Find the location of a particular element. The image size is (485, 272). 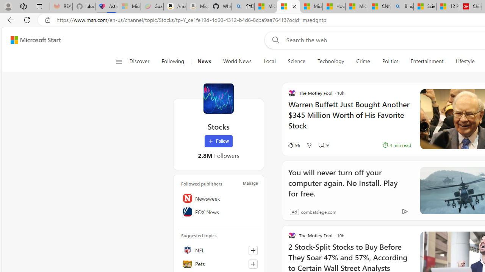

Stocks is located at coordinates (218, 98).